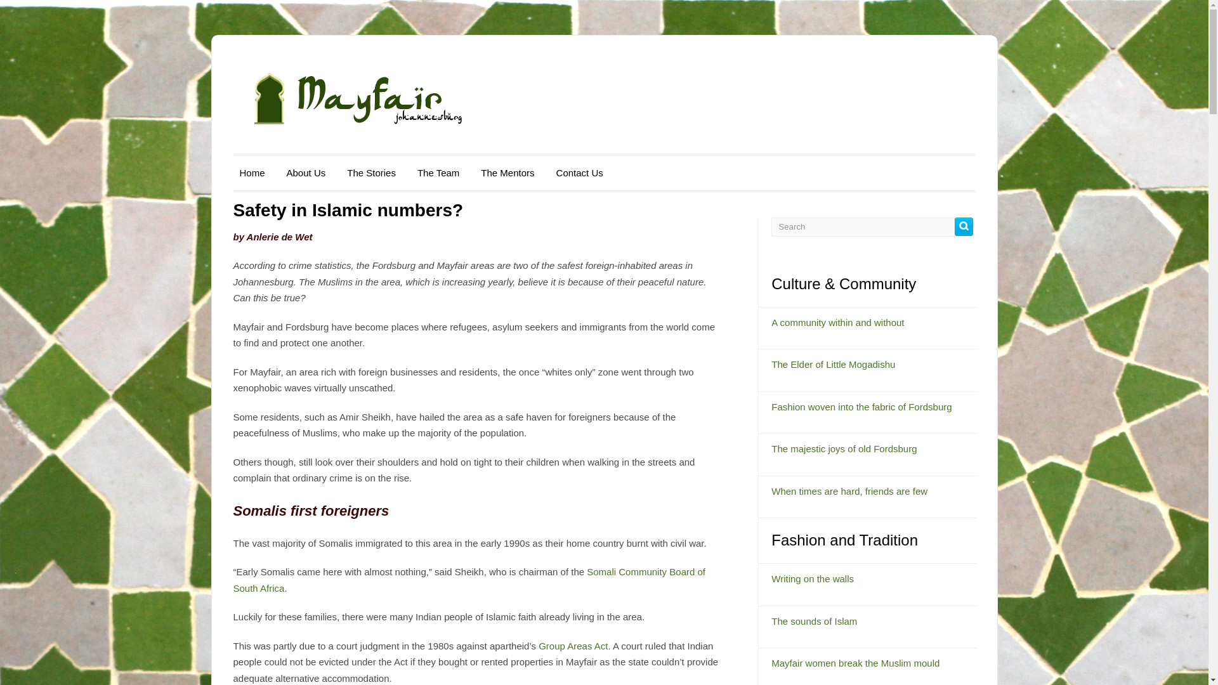 This screenshot has height=685, width=1218. I want to click on Mayfair women break the Muslim mould, so click(855, 663).